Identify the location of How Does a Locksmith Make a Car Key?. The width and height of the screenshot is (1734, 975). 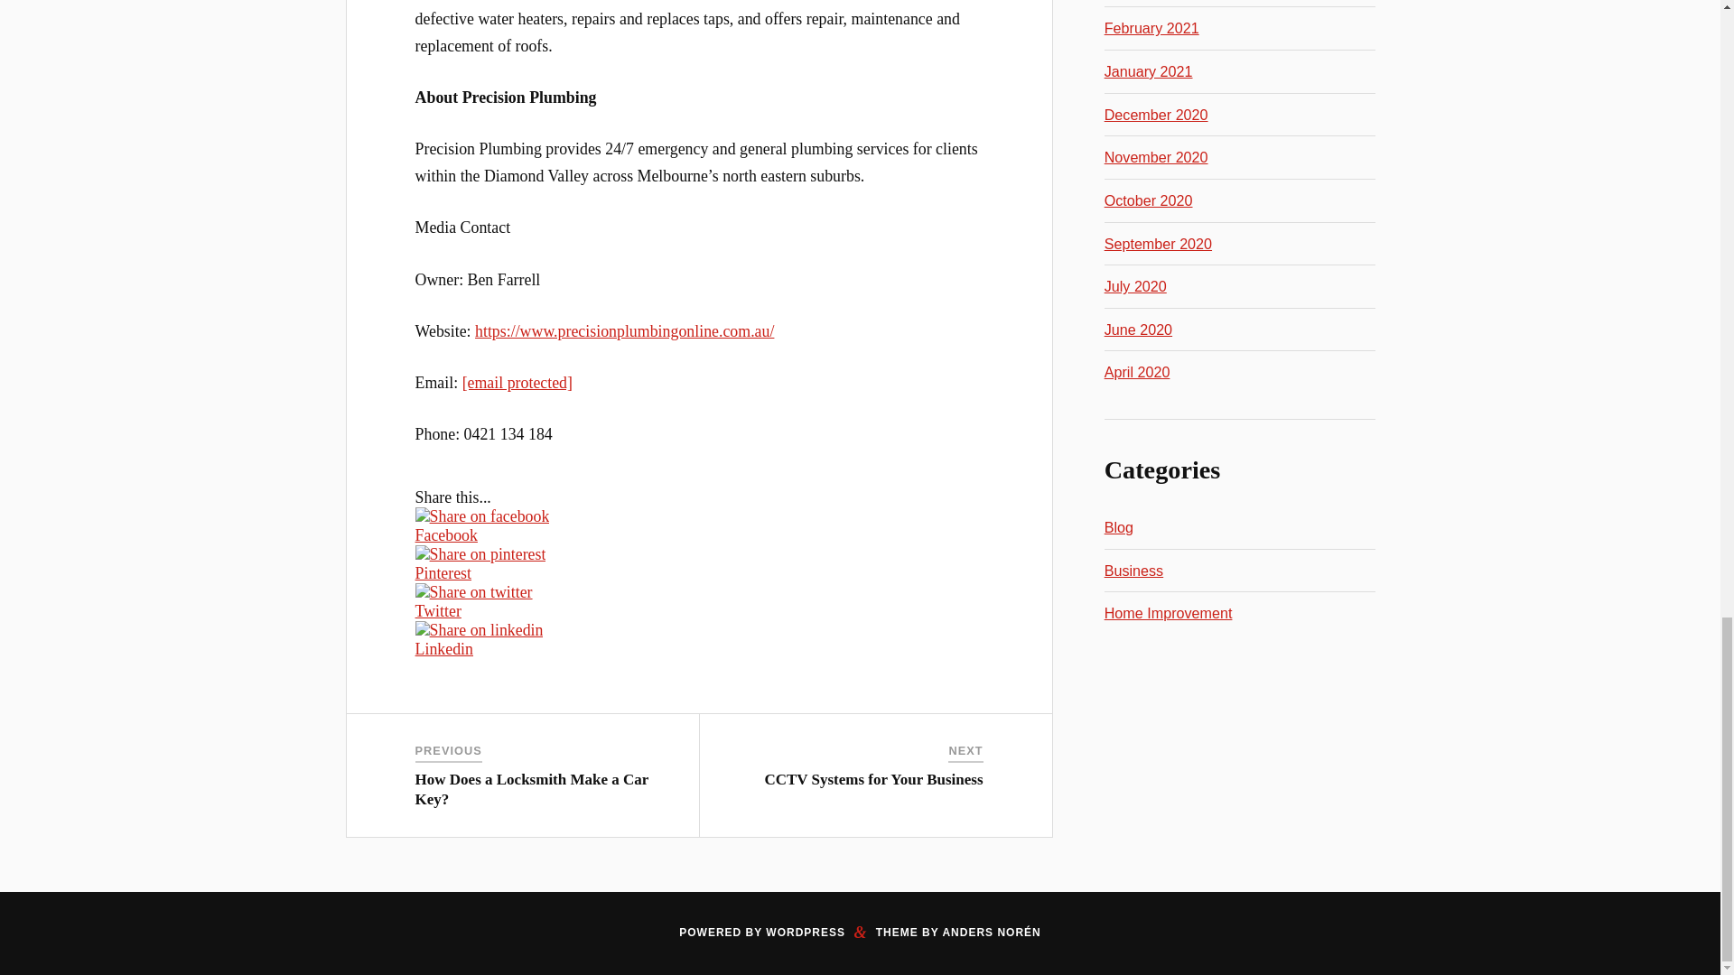
(532, 789).